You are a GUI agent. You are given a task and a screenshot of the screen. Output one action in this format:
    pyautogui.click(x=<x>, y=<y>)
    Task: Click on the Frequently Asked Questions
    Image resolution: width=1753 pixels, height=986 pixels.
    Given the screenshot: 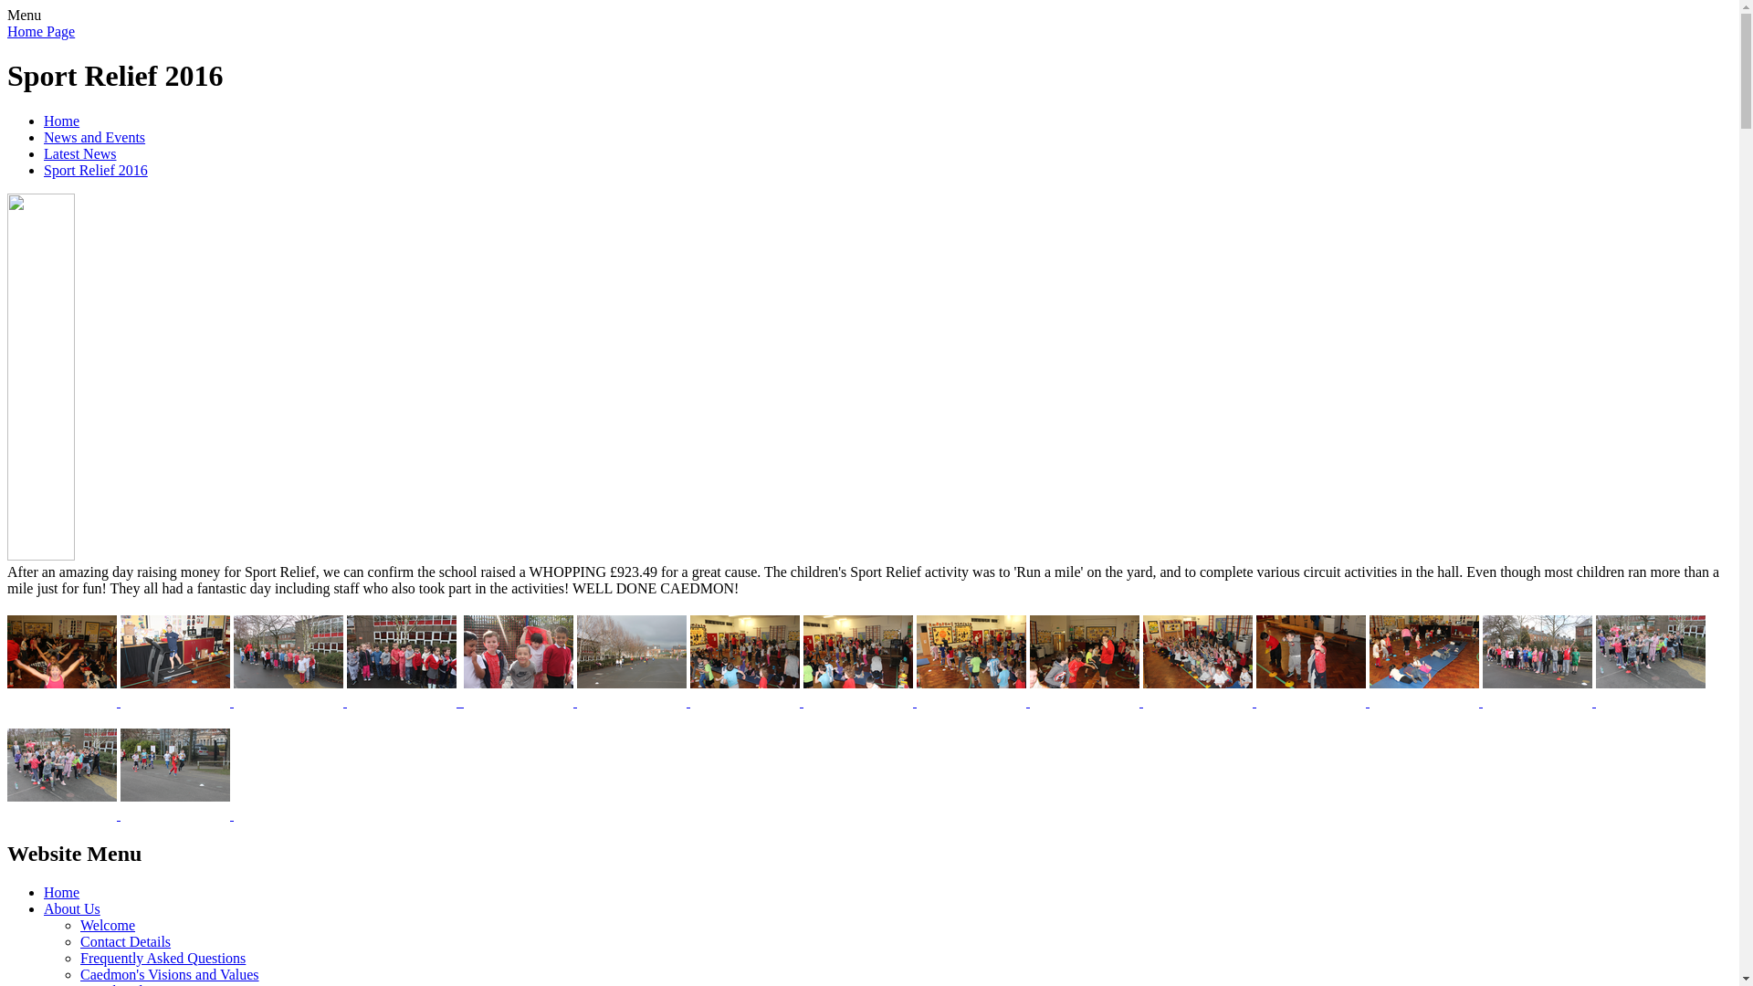 What is the action you would take?
    pyautogui.click(x=163, y=959)
    